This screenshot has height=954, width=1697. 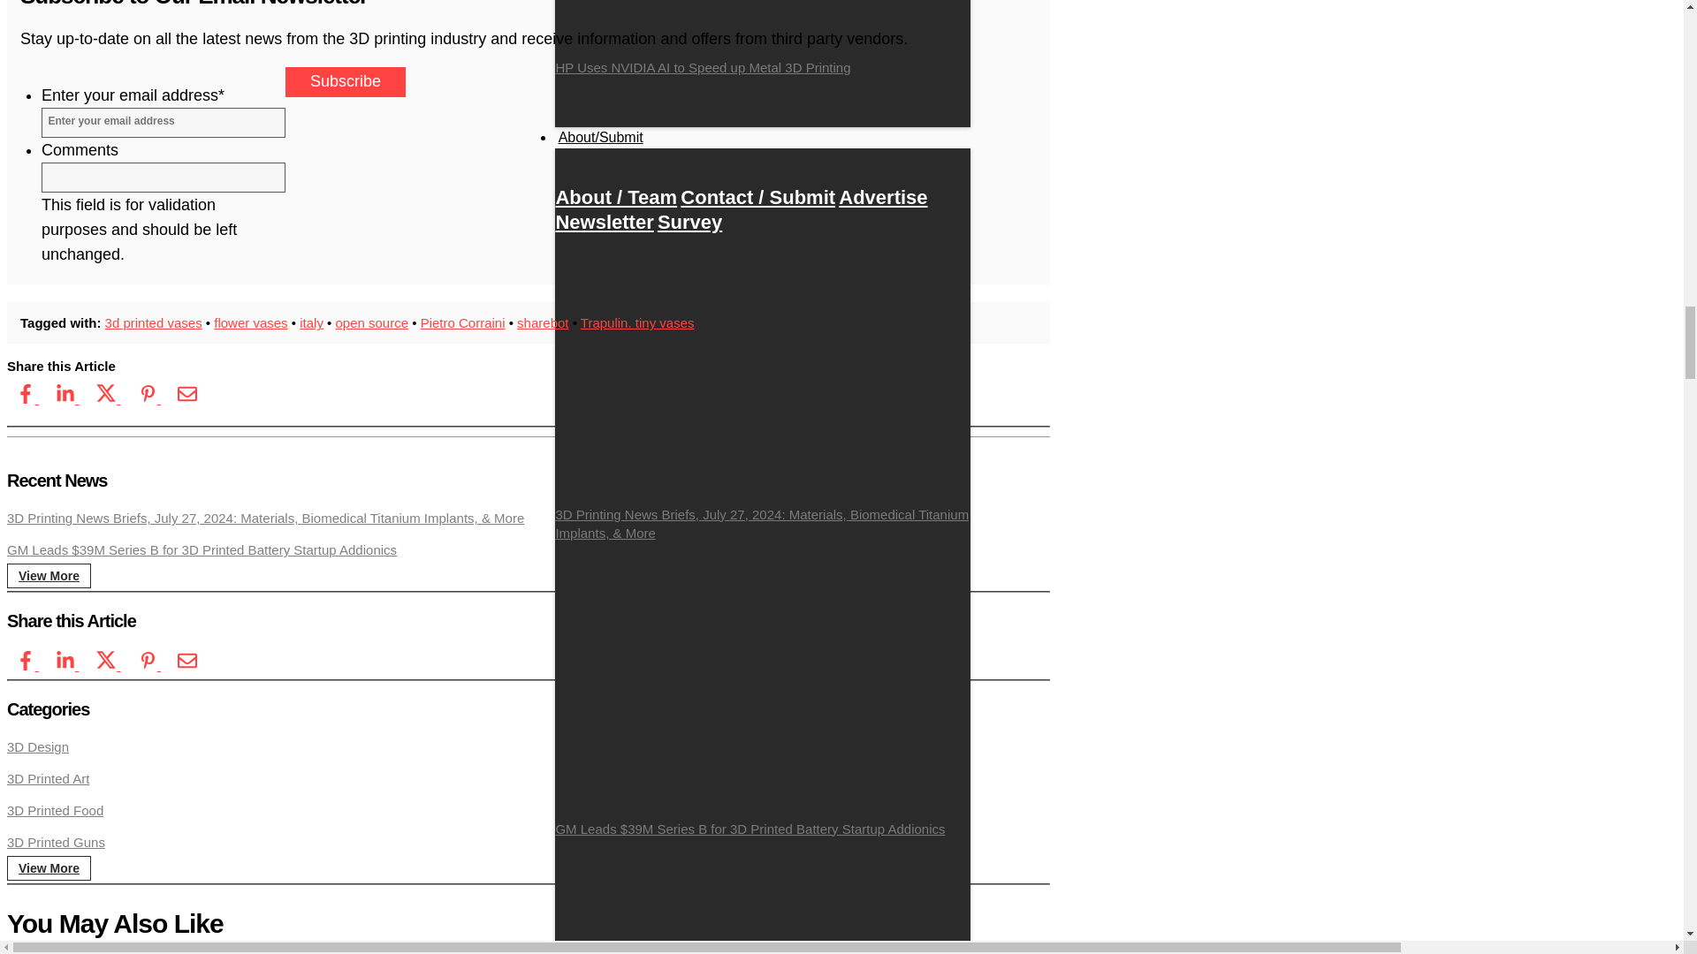 What do you see at coordinates (345, 81) in the screenshot?
I see `Subscribe` at bounding box center [345, 81].